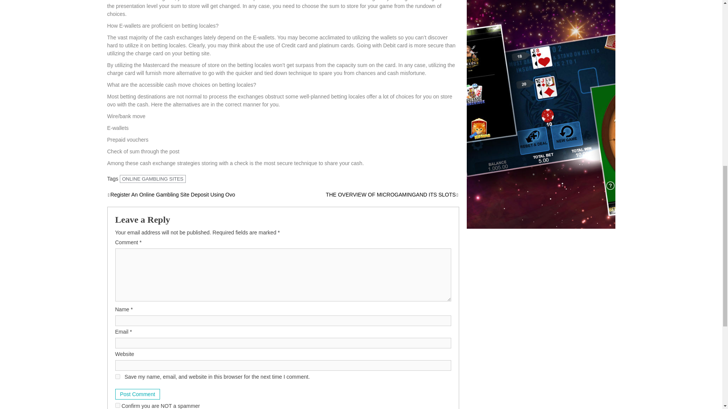 This screenshot has width=728, height=409. Describe the element at coordinates (137, 394) in the screenshot. I see `Post Comment` at that location.